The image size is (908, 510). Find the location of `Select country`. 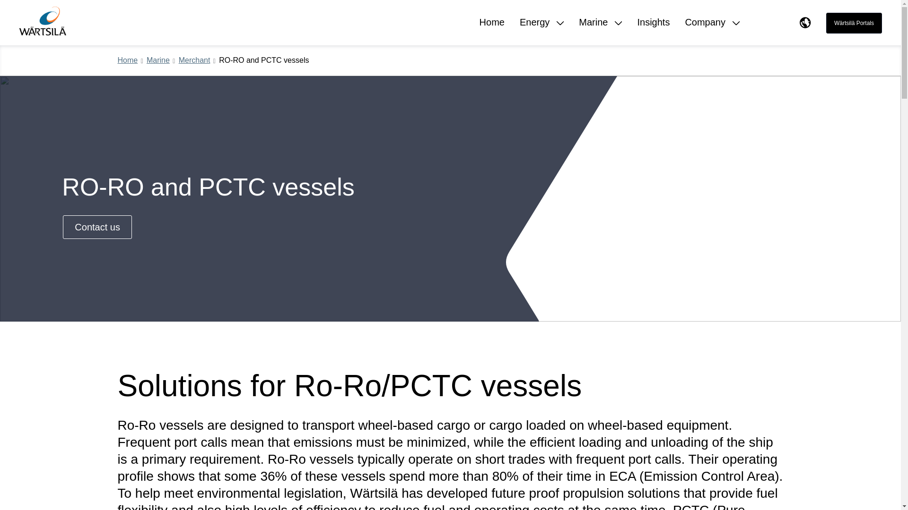

Select country is located at coordinates (805, 23).